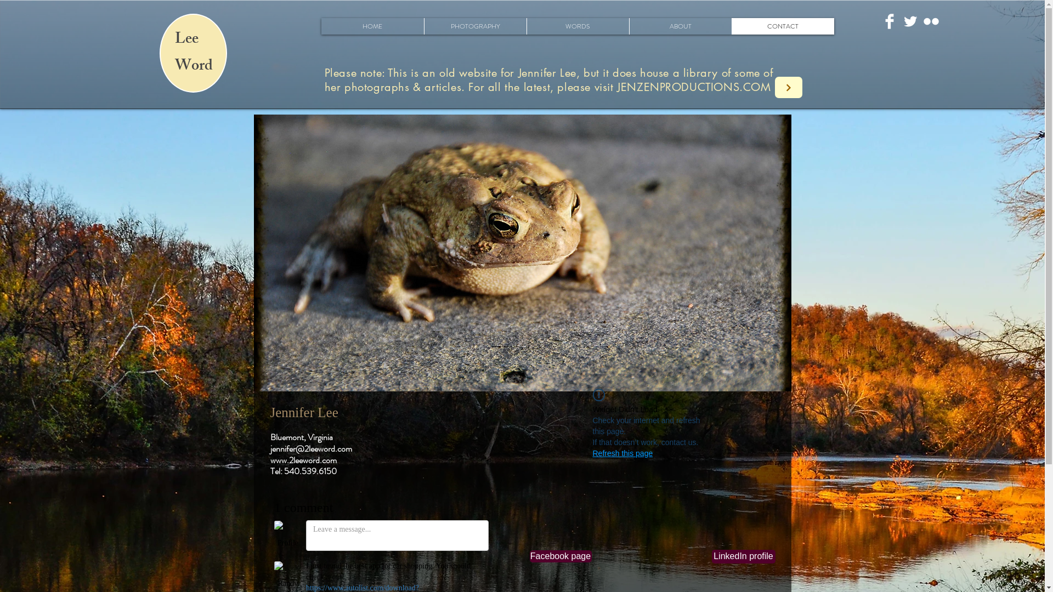 The width and height of the screenshot is (1053, 592). I want to click on jennifer@2leeword.com, so click(310, 448).